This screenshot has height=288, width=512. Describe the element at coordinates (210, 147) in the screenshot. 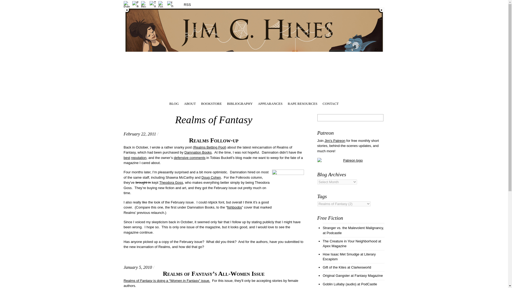

I see `Realms Betting Pool` at that location.